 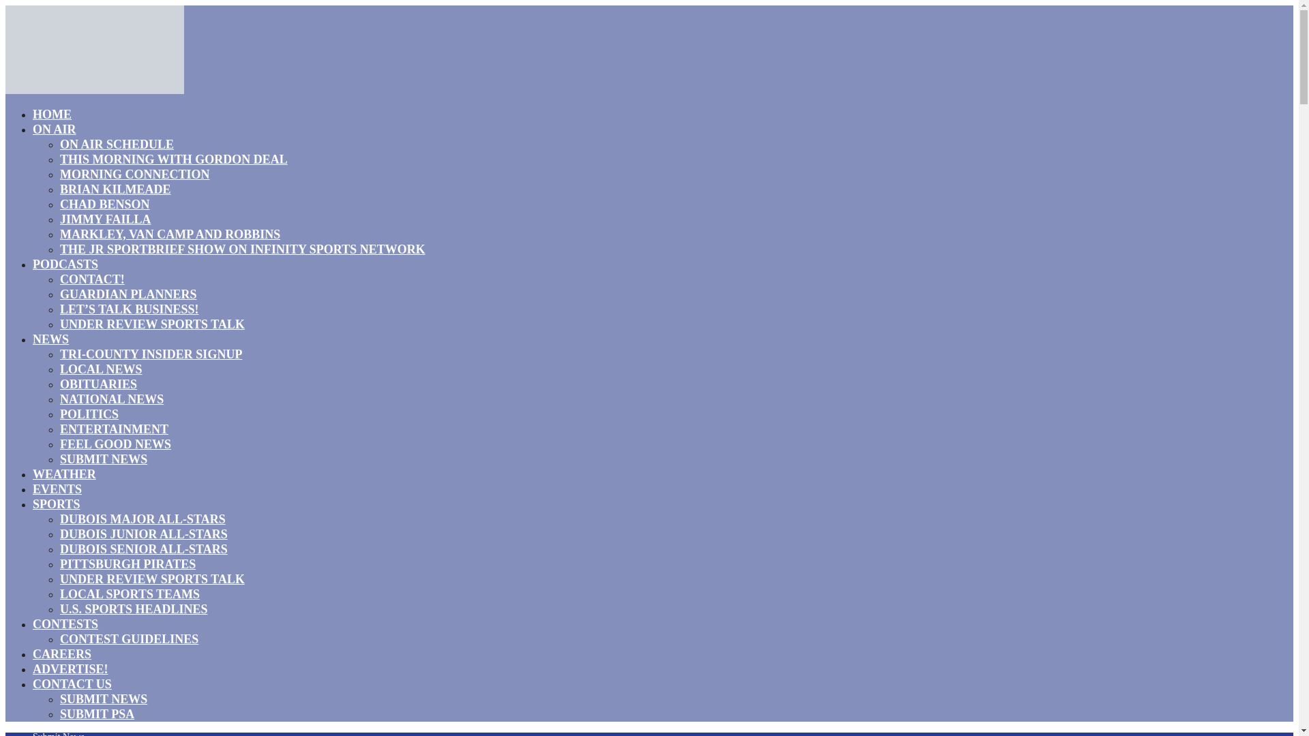 I want to click on ON AIR SCHEDULE, so click(x=117, y=144).